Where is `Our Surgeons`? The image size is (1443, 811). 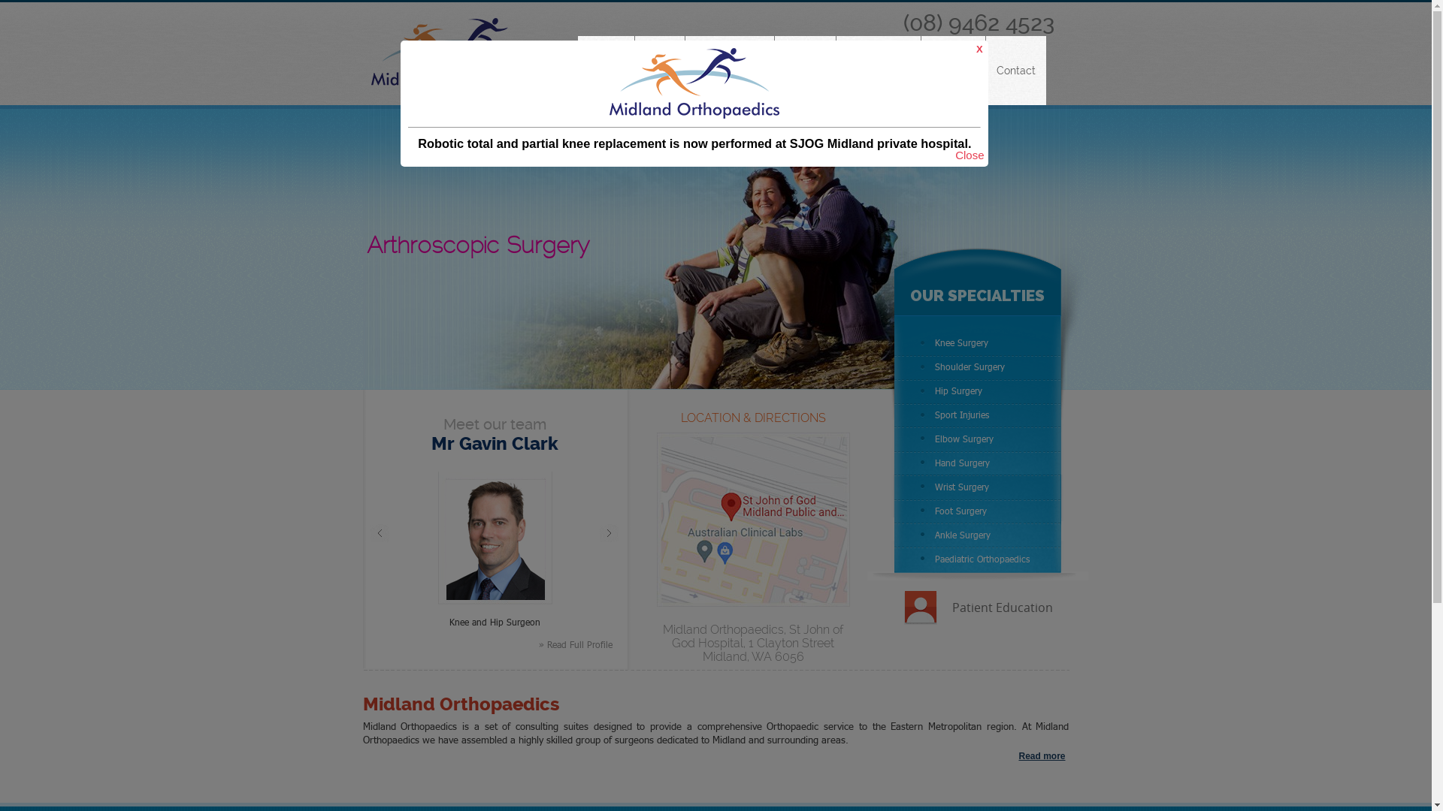
Our Surgeons is located at coordinates (730, 71).